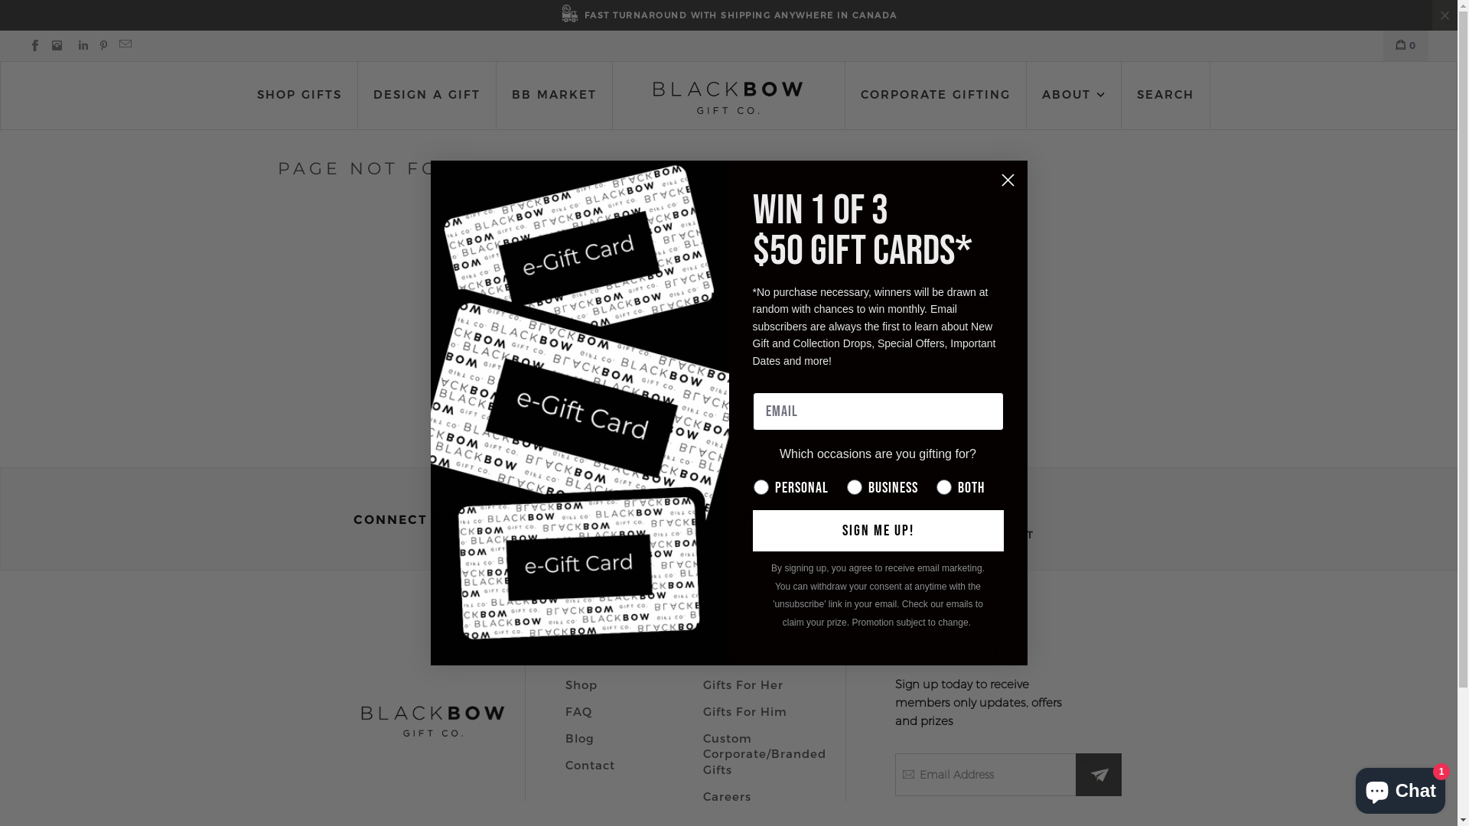 The width and height of the screenshot is (1469, 826). What do you see at coordinates (554, 95) in the screenshot?
I see `BB MARKET` at bounding box center [554, 95].